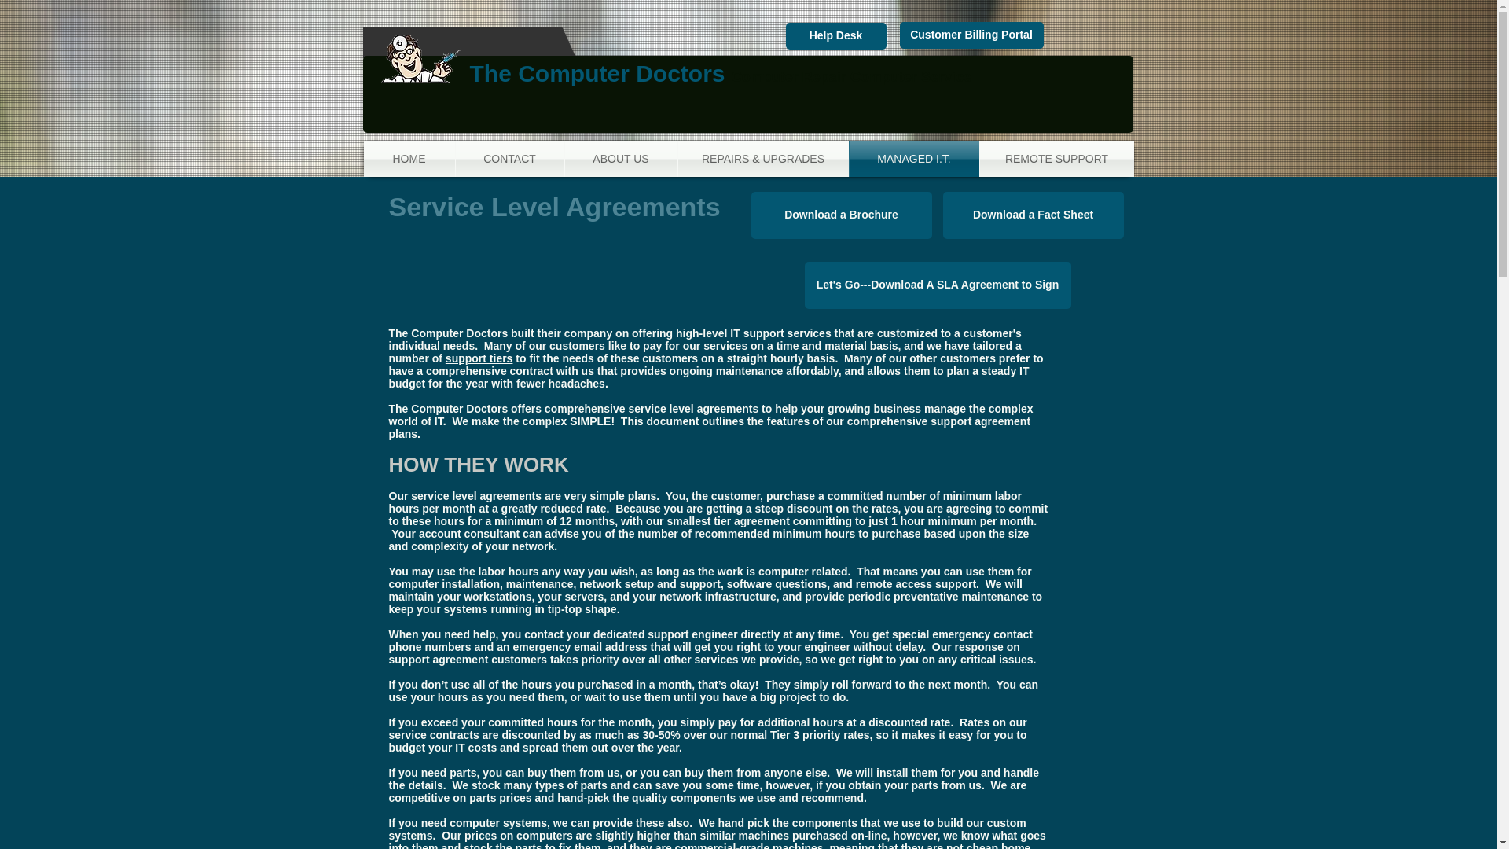 This screenshot has height=849, width=1509. What do you see at coordinates (479, 358) in the screenshot?
I see `support tiers` at bounding box center [479, 358].